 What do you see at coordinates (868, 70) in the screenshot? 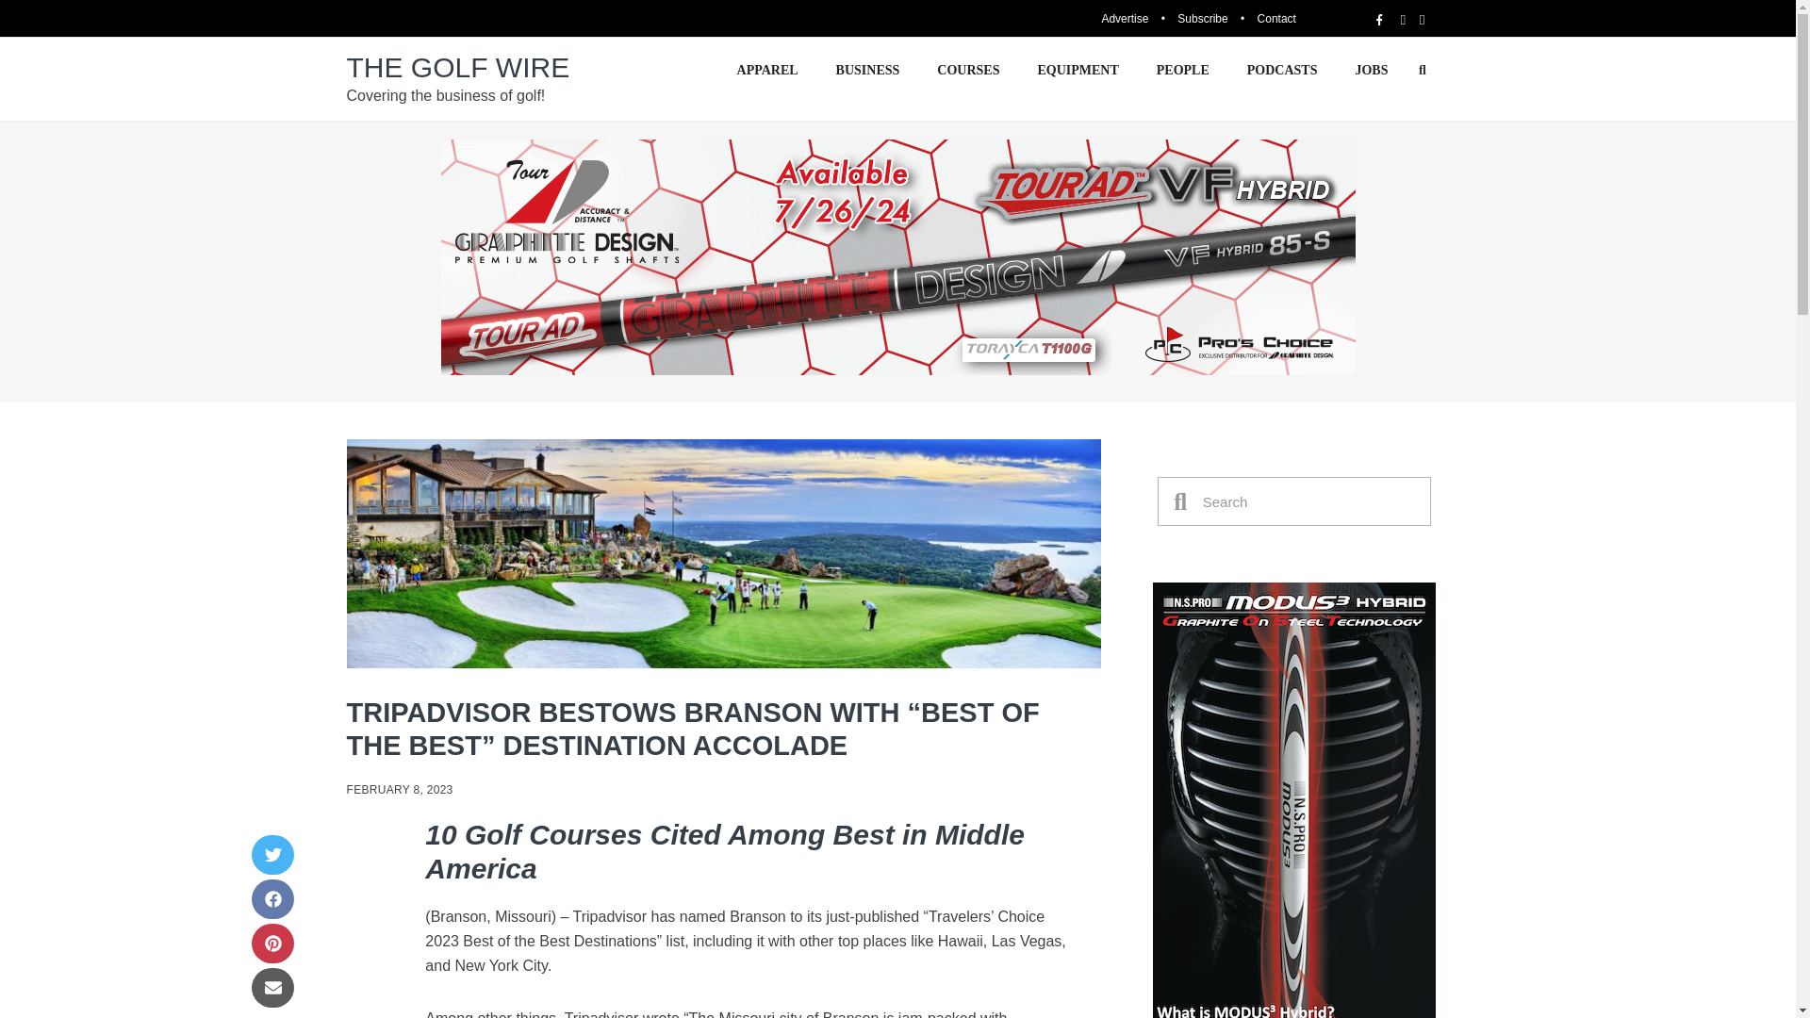
I see `BUSINESS` at bounding box center [868, 70].